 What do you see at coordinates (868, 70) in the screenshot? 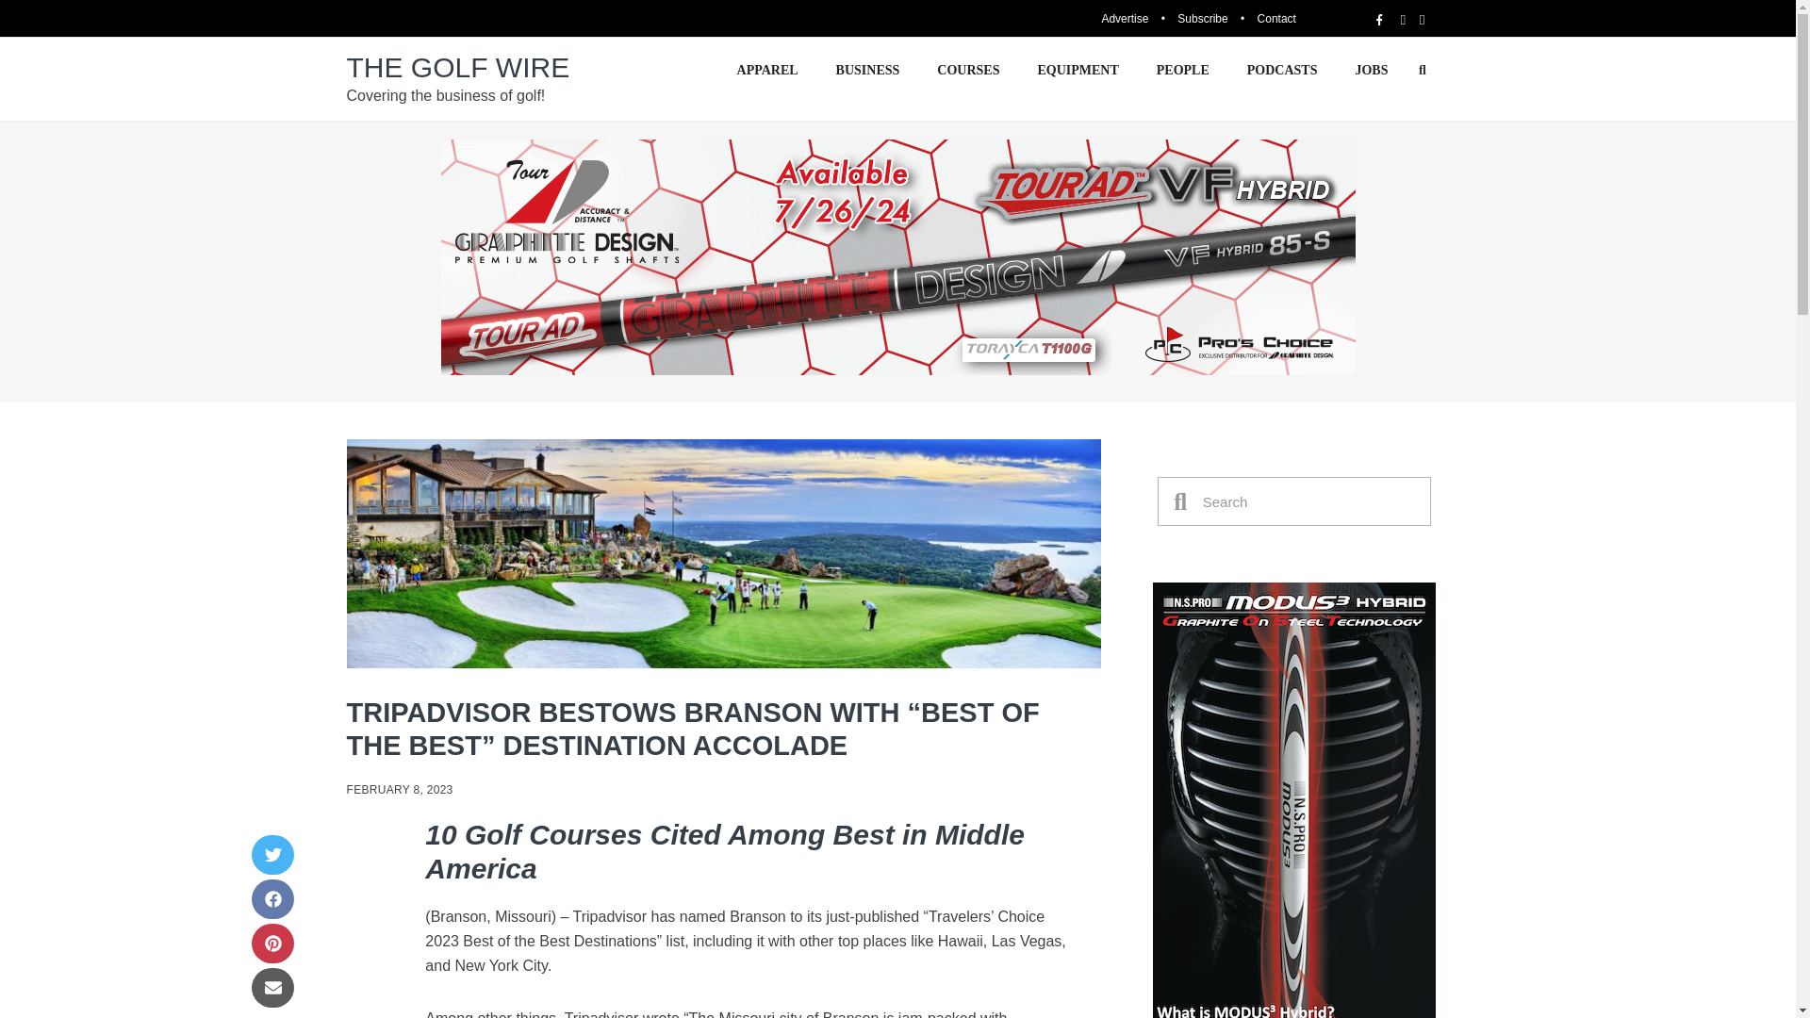
I see `BUSINESS` at bounding box center [868, 70].